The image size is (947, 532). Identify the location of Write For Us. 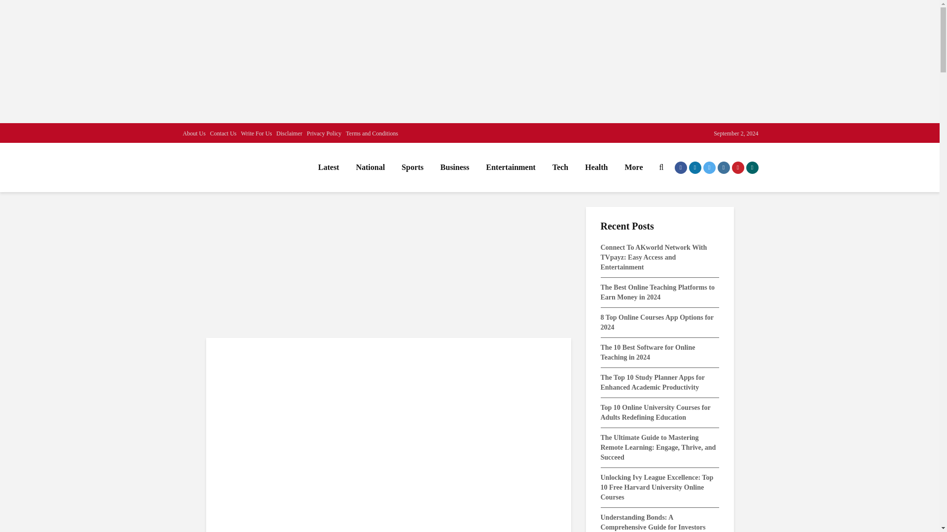
(256, 133).